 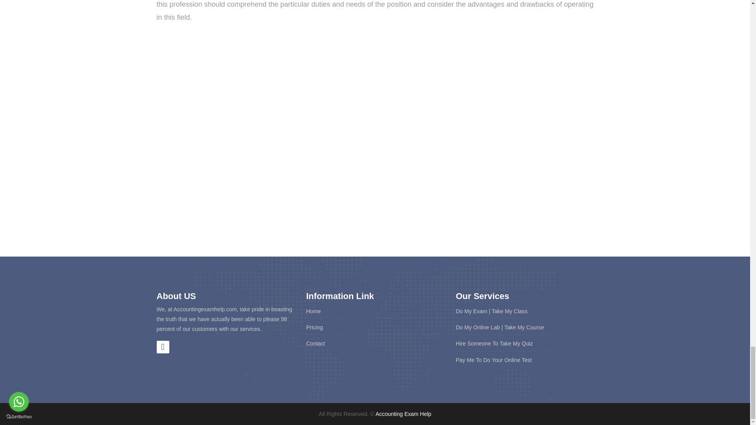 I want to click on Hire Someone To Take My Quiz, so click(x=494, y=344).